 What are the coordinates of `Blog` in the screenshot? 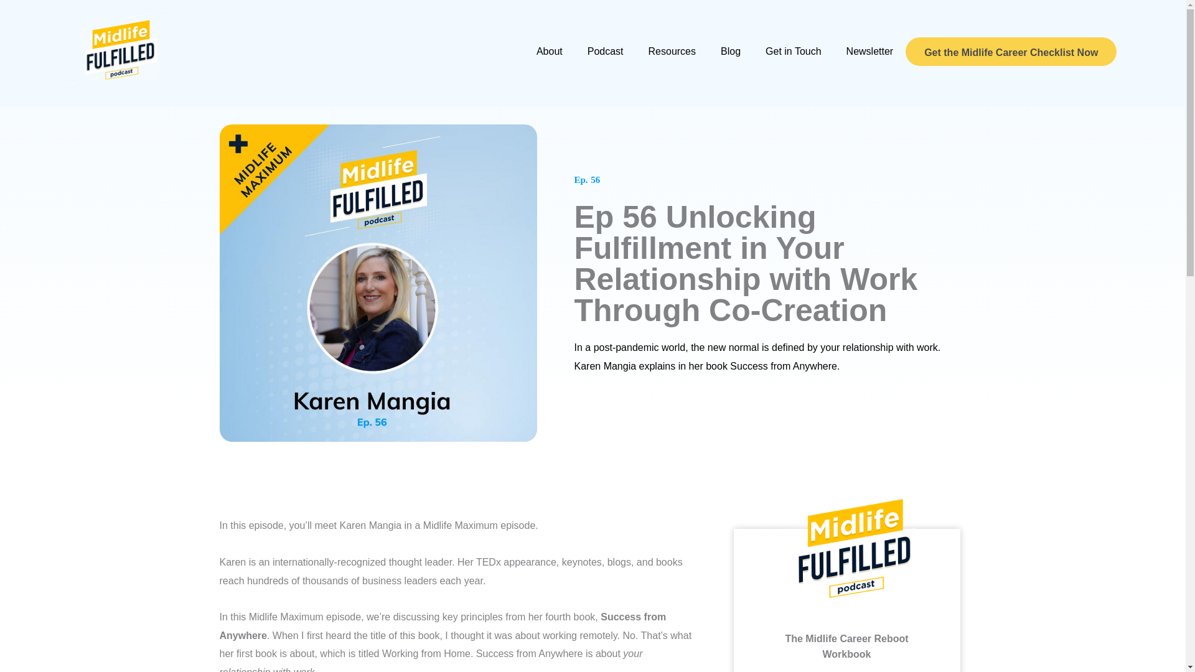 It's located at (731, 51).